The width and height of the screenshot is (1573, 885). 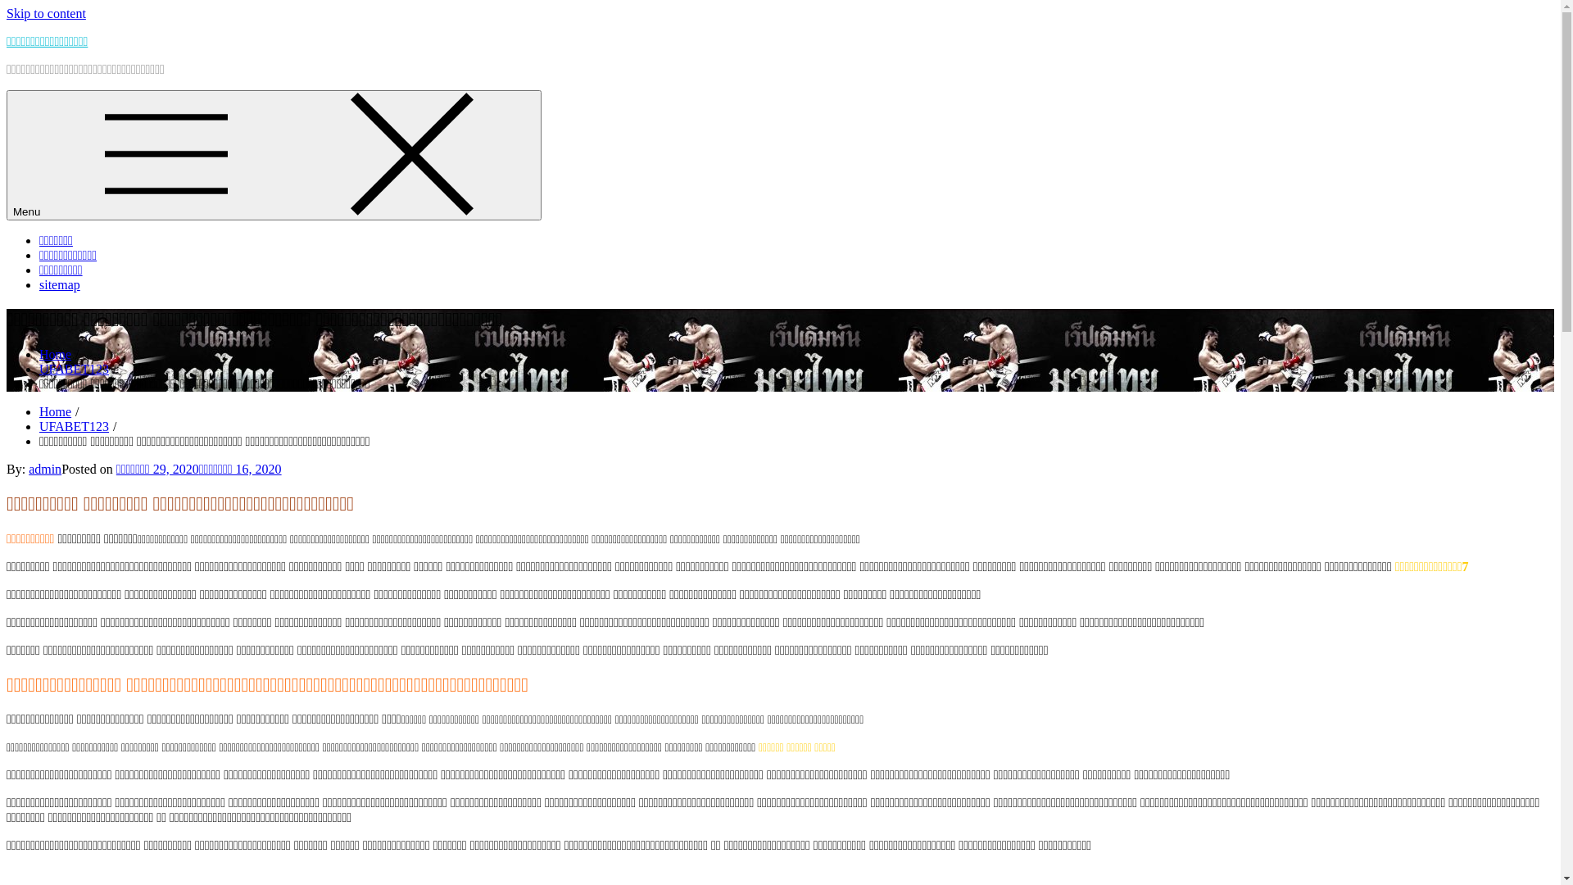 What do you see at coordinates (74, 426) in the screenshot?
I see `UFABET123` at bounding box center [74, 426].